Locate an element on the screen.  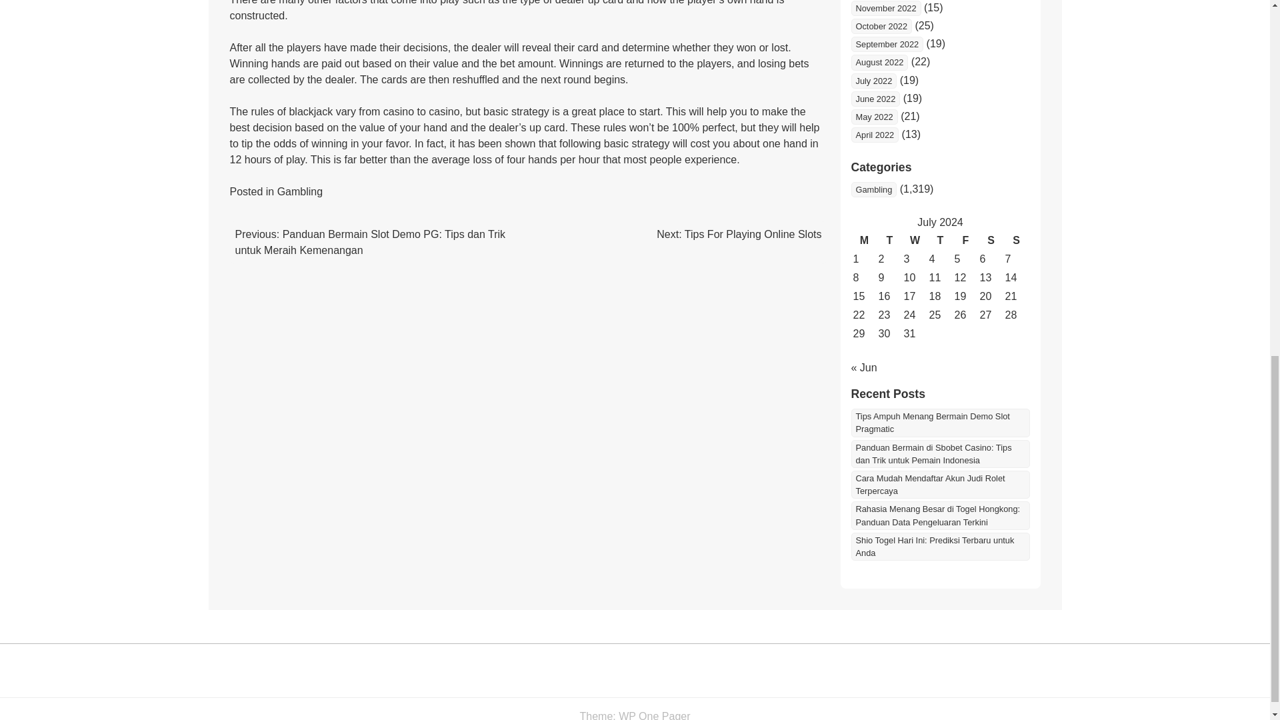
July 2022 is located at coordinates (873, 81).